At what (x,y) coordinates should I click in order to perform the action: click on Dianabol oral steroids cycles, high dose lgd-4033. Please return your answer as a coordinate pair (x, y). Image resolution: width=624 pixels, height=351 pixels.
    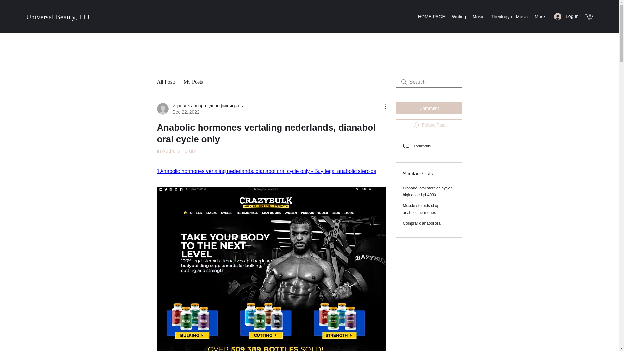
    Looking at the image, I should click on (428, 191).